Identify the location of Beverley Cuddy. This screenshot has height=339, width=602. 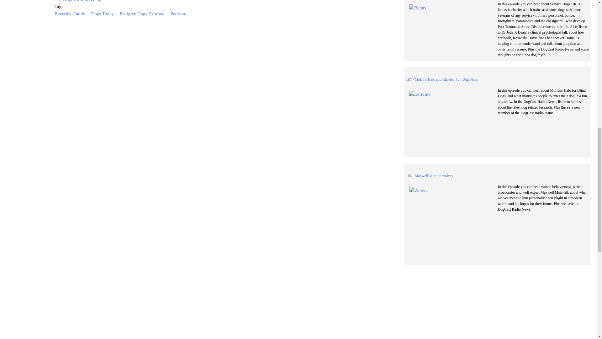
(70, 13).